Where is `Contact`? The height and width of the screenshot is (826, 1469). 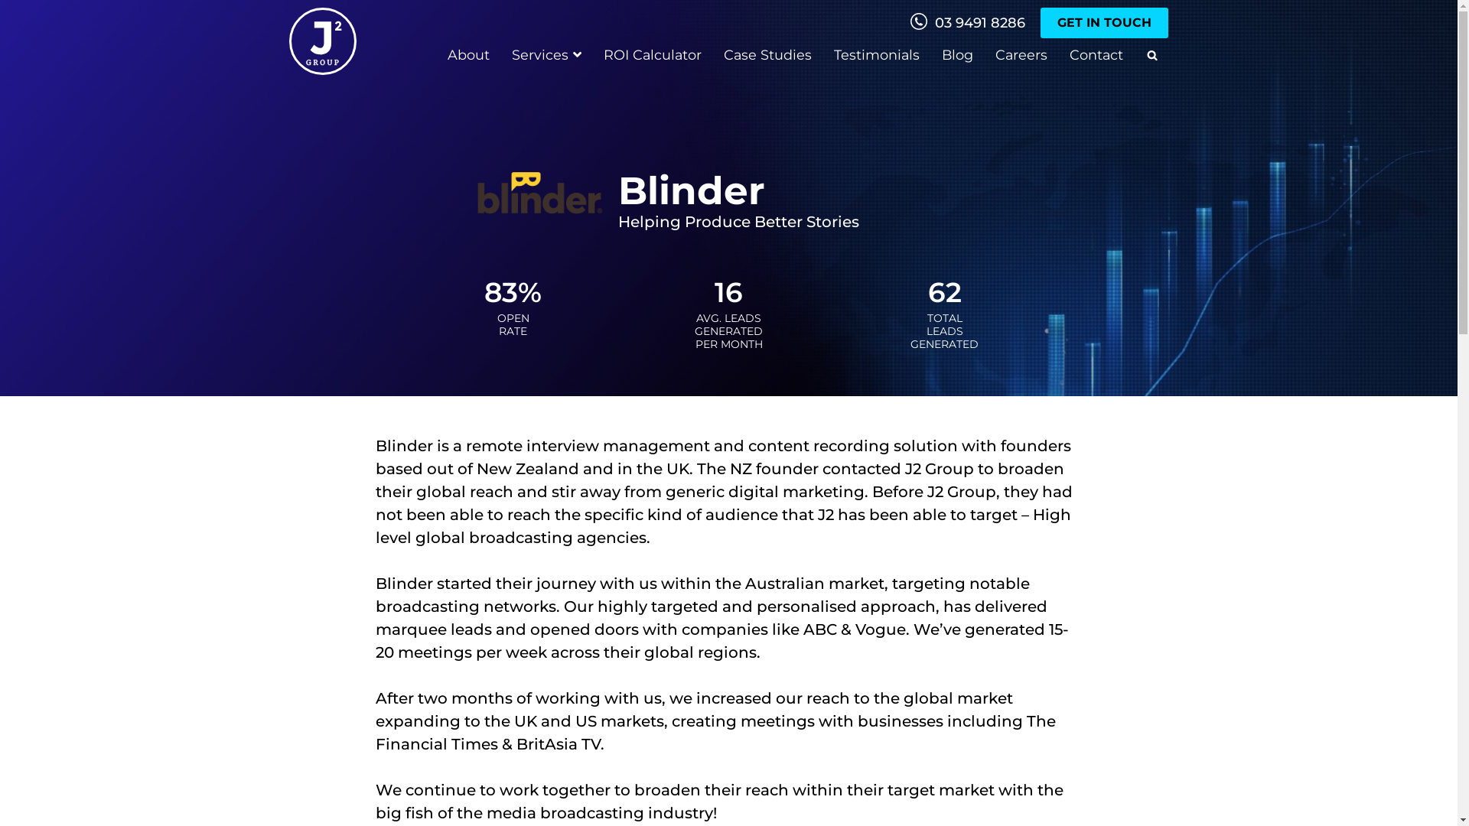
Contact is located at coordinates (1096, 55).